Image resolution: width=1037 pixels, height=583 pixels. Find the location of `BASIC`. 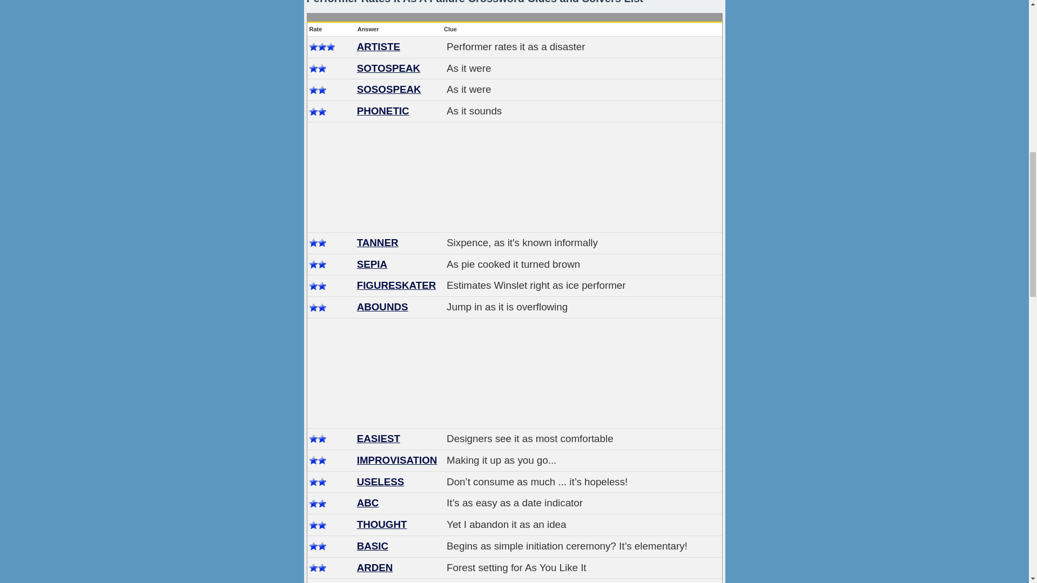

BASIC is located at coordinates (372, 546).